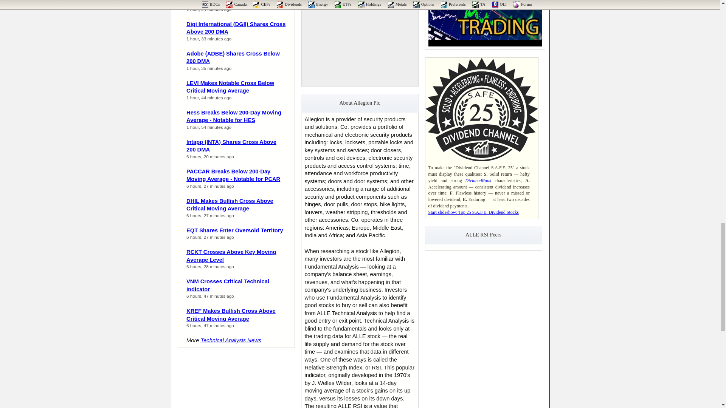 This screenshot has width=726, height=408. I want to click on Hess Breaks Below 200-Day Moving Average - Notable for HES, so click(234, 116).